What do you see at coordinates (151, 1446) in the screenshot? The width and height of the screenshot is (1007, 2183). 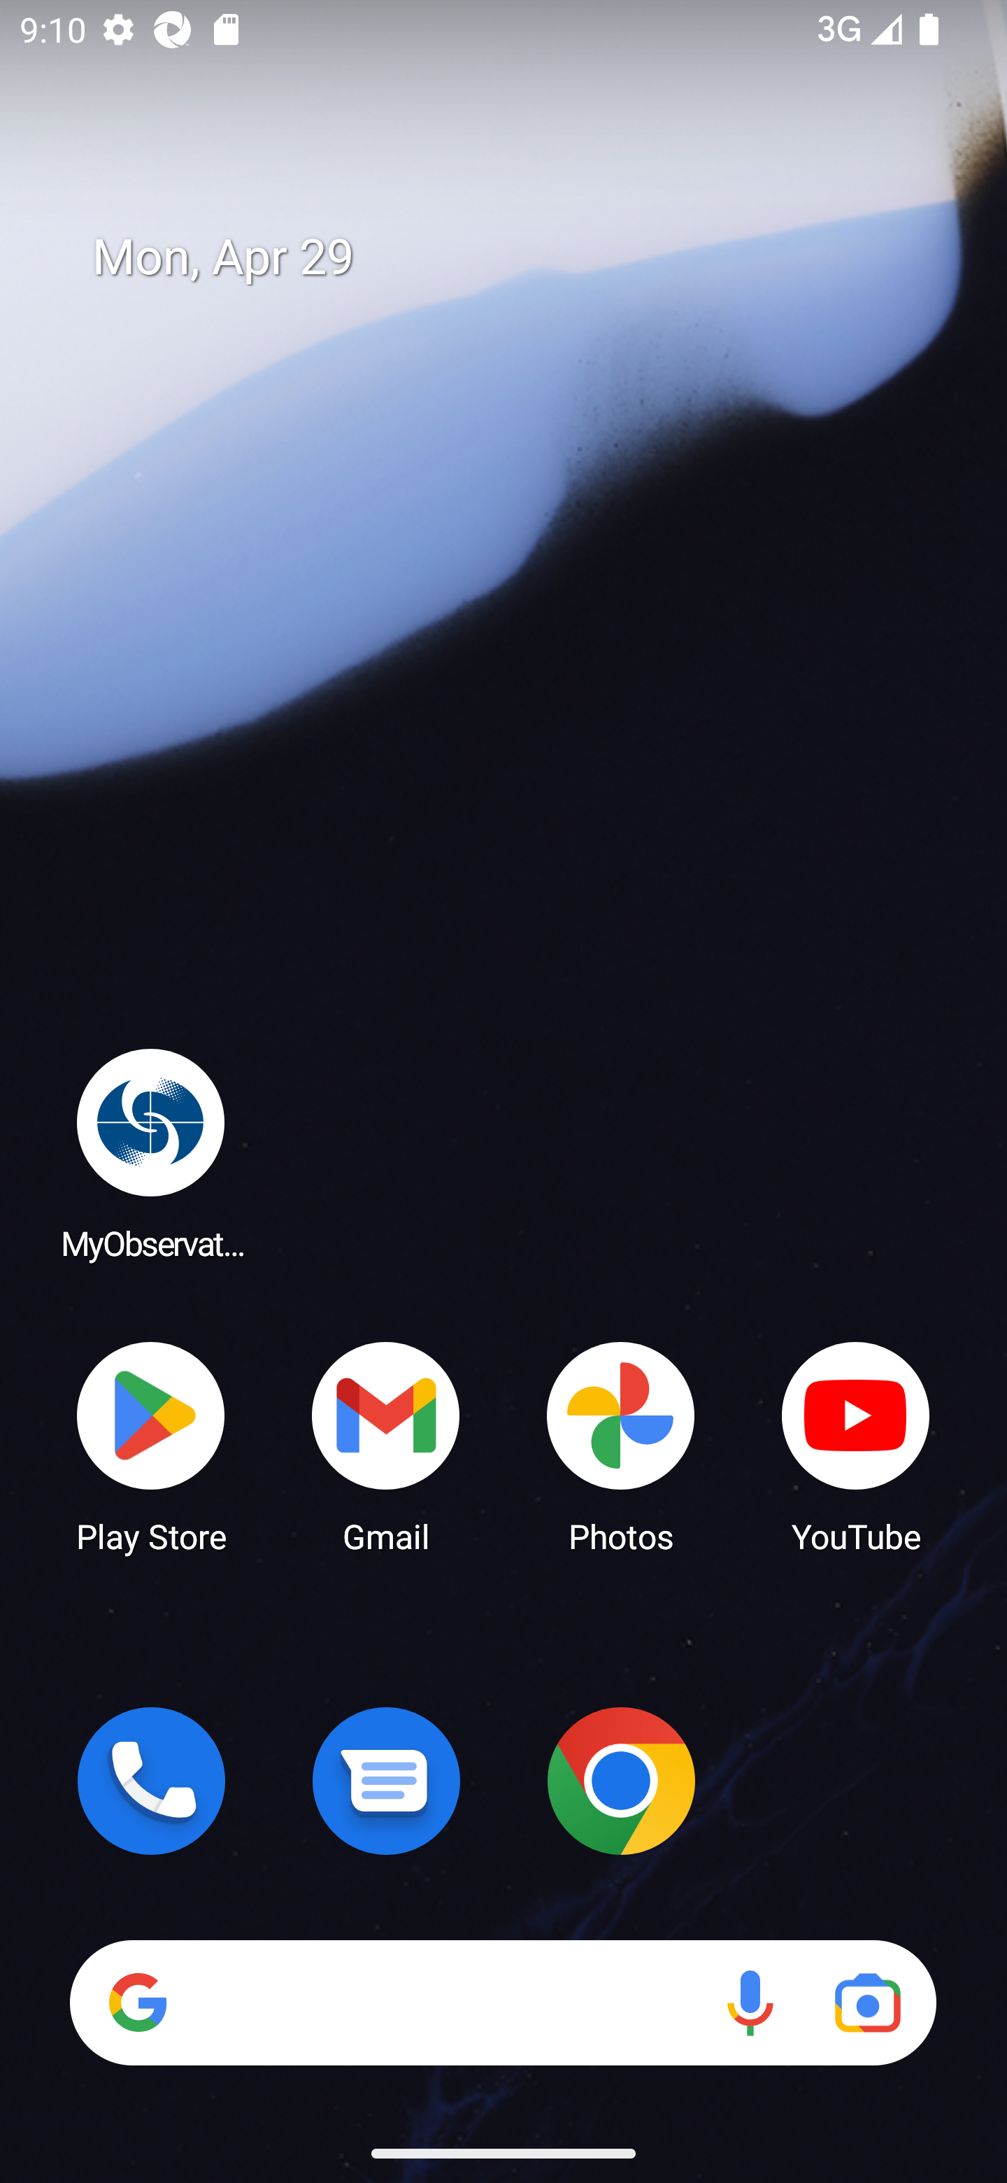 I see `Play Store` at bounding box center [151, 1446].